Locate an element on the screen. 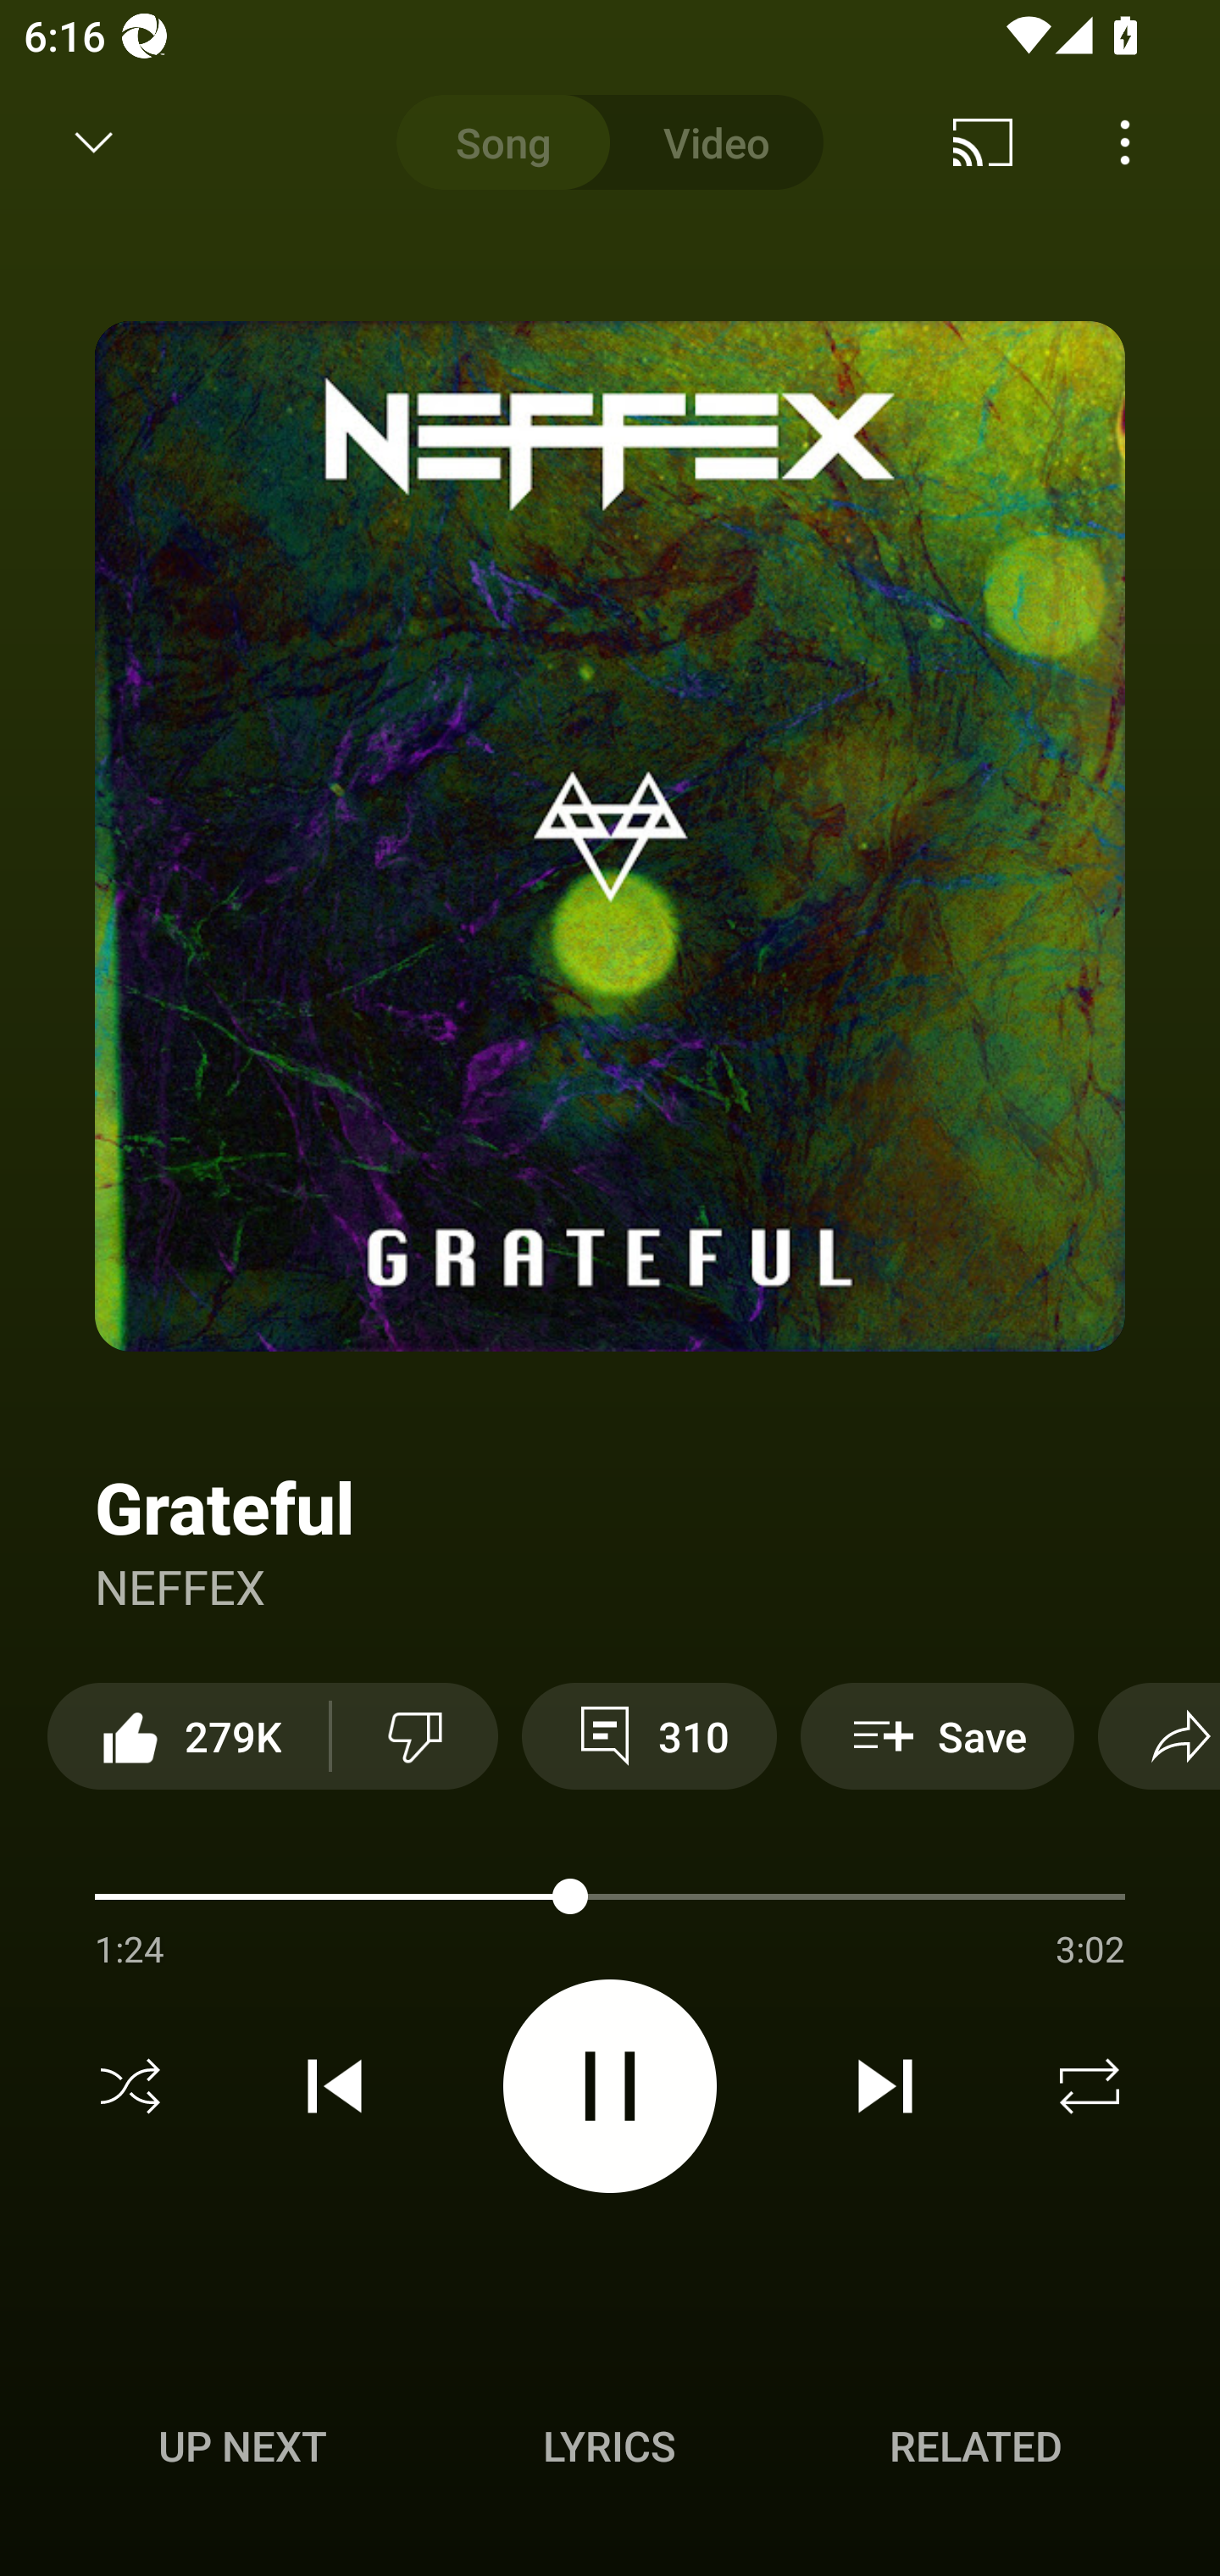 The image size is (1220, 2576). Previous track is located at coordinates (335, 2086).